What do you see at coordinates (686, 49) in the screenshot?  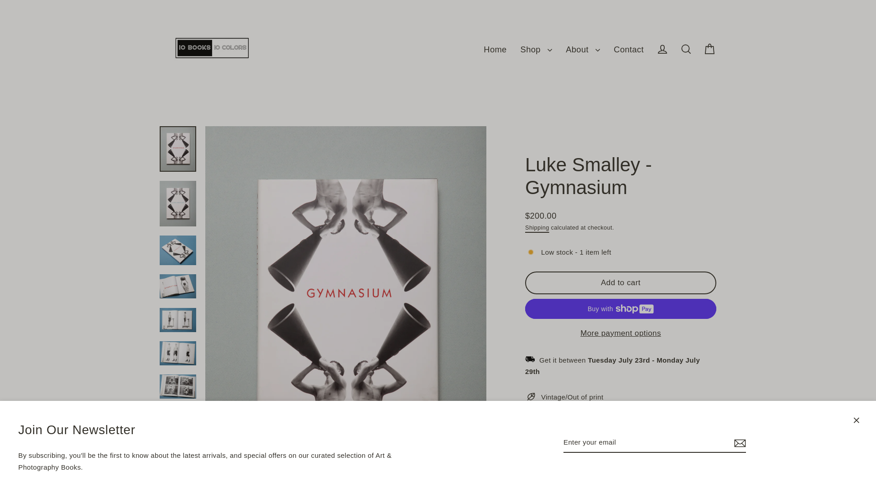 I see `Search` at bounding box center [686, 49].